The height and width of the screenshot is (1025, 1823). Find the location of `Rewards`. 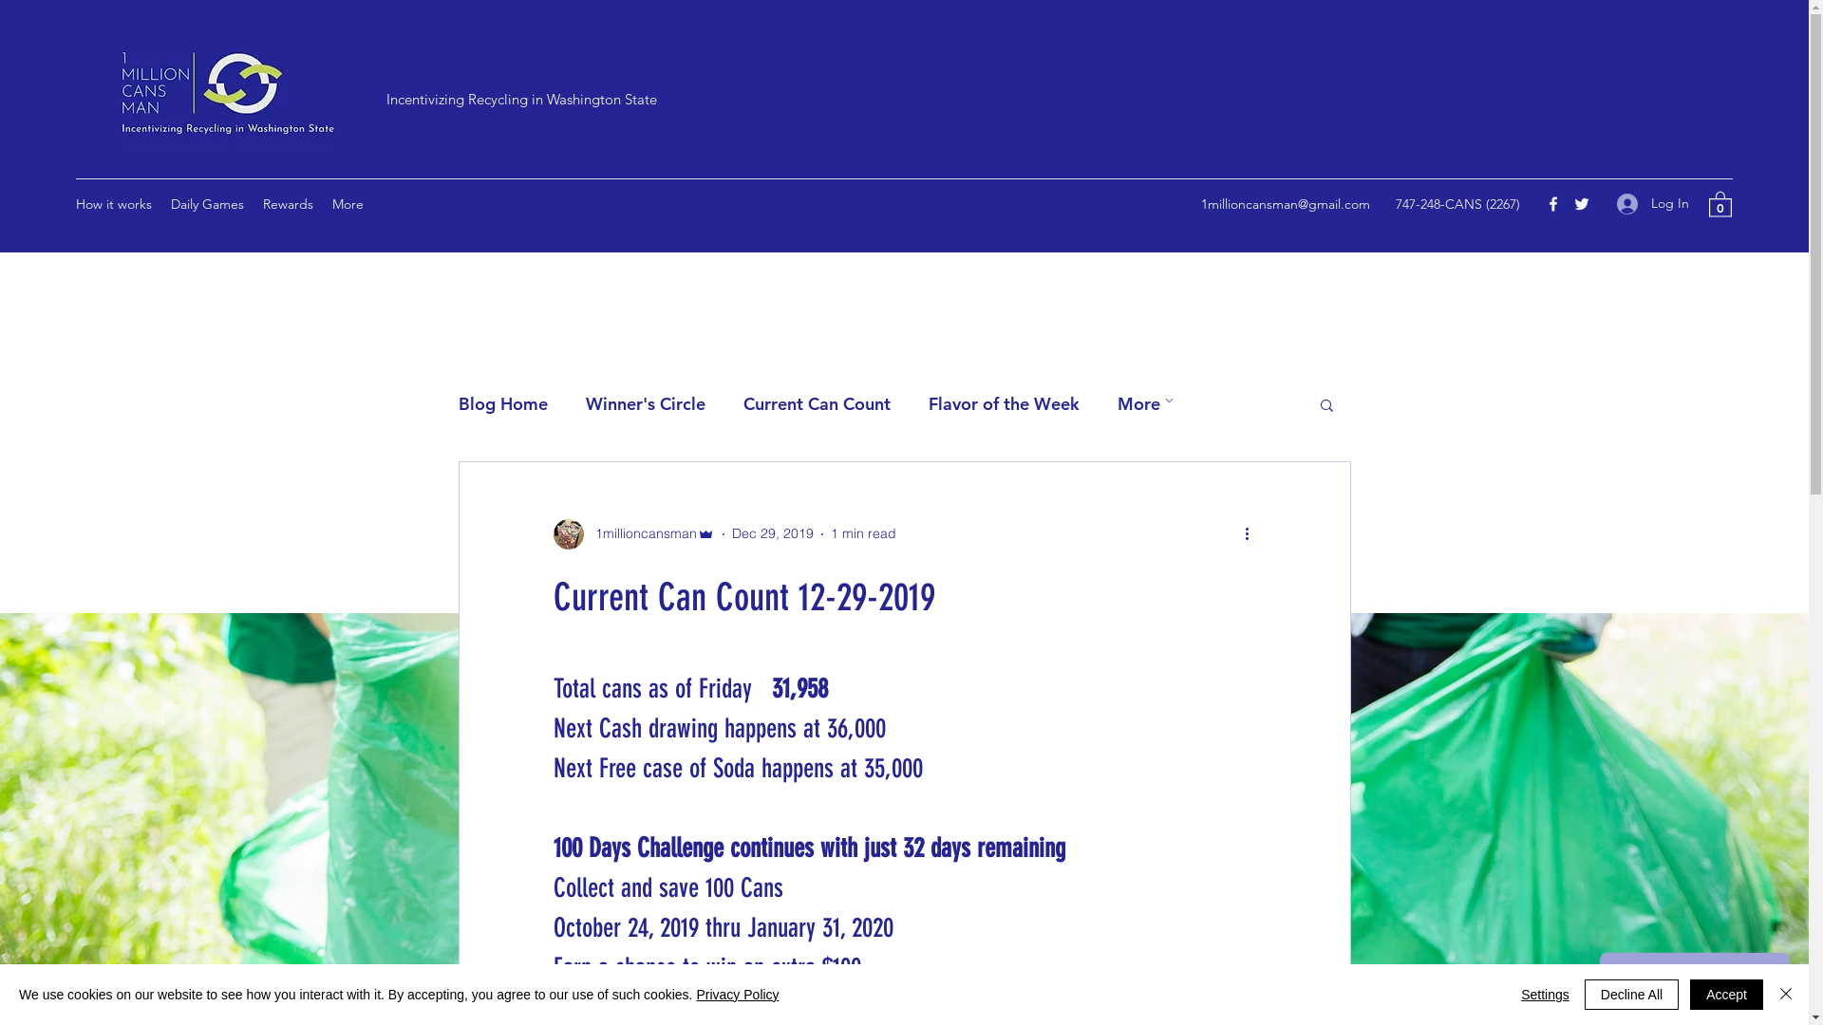

Rewards is located at coordinates (289, 204).